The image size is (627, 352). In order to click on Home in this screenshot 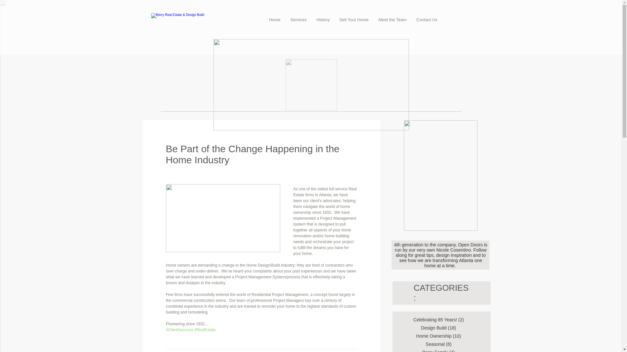, I will do `click(274, 20)`.